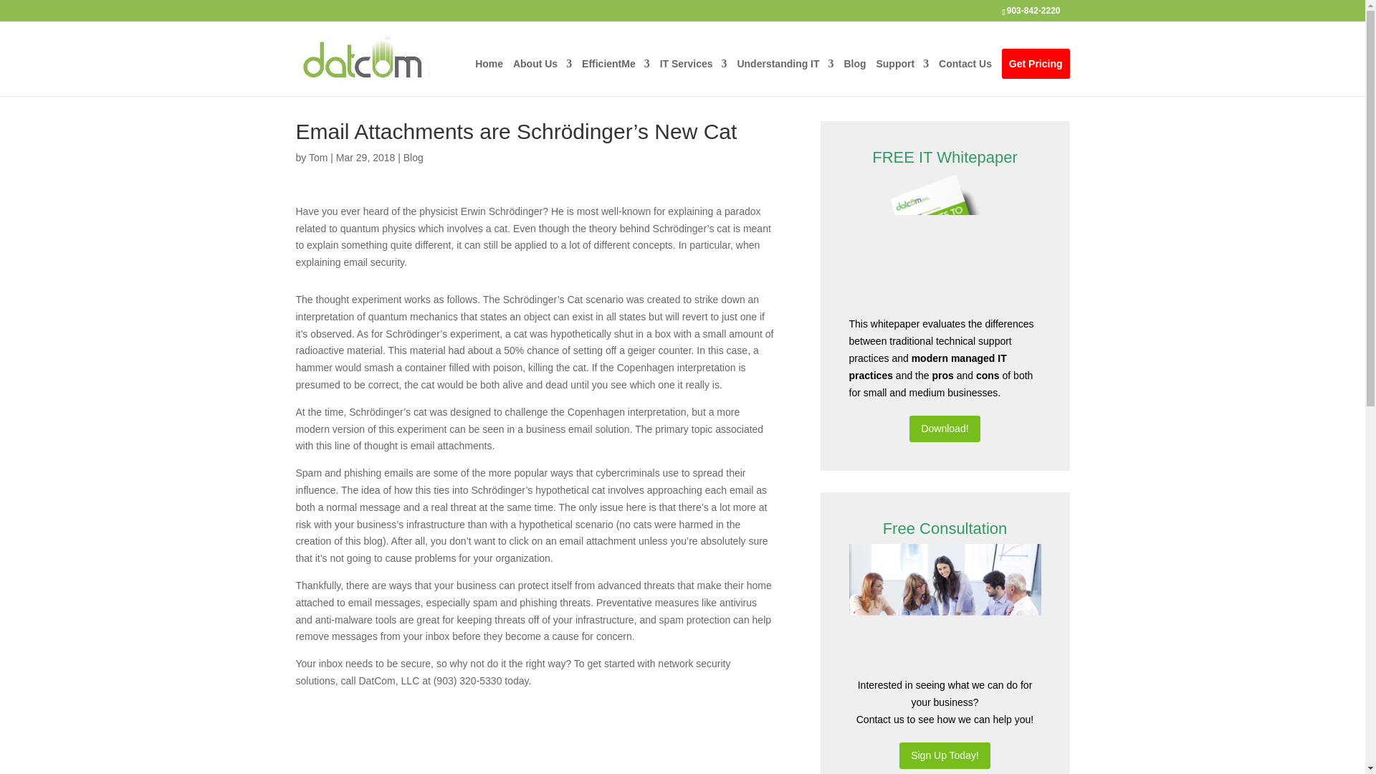  Describe the element at coordinates (616, 77) in the screenshot. I see `EfficientMe` at that location.